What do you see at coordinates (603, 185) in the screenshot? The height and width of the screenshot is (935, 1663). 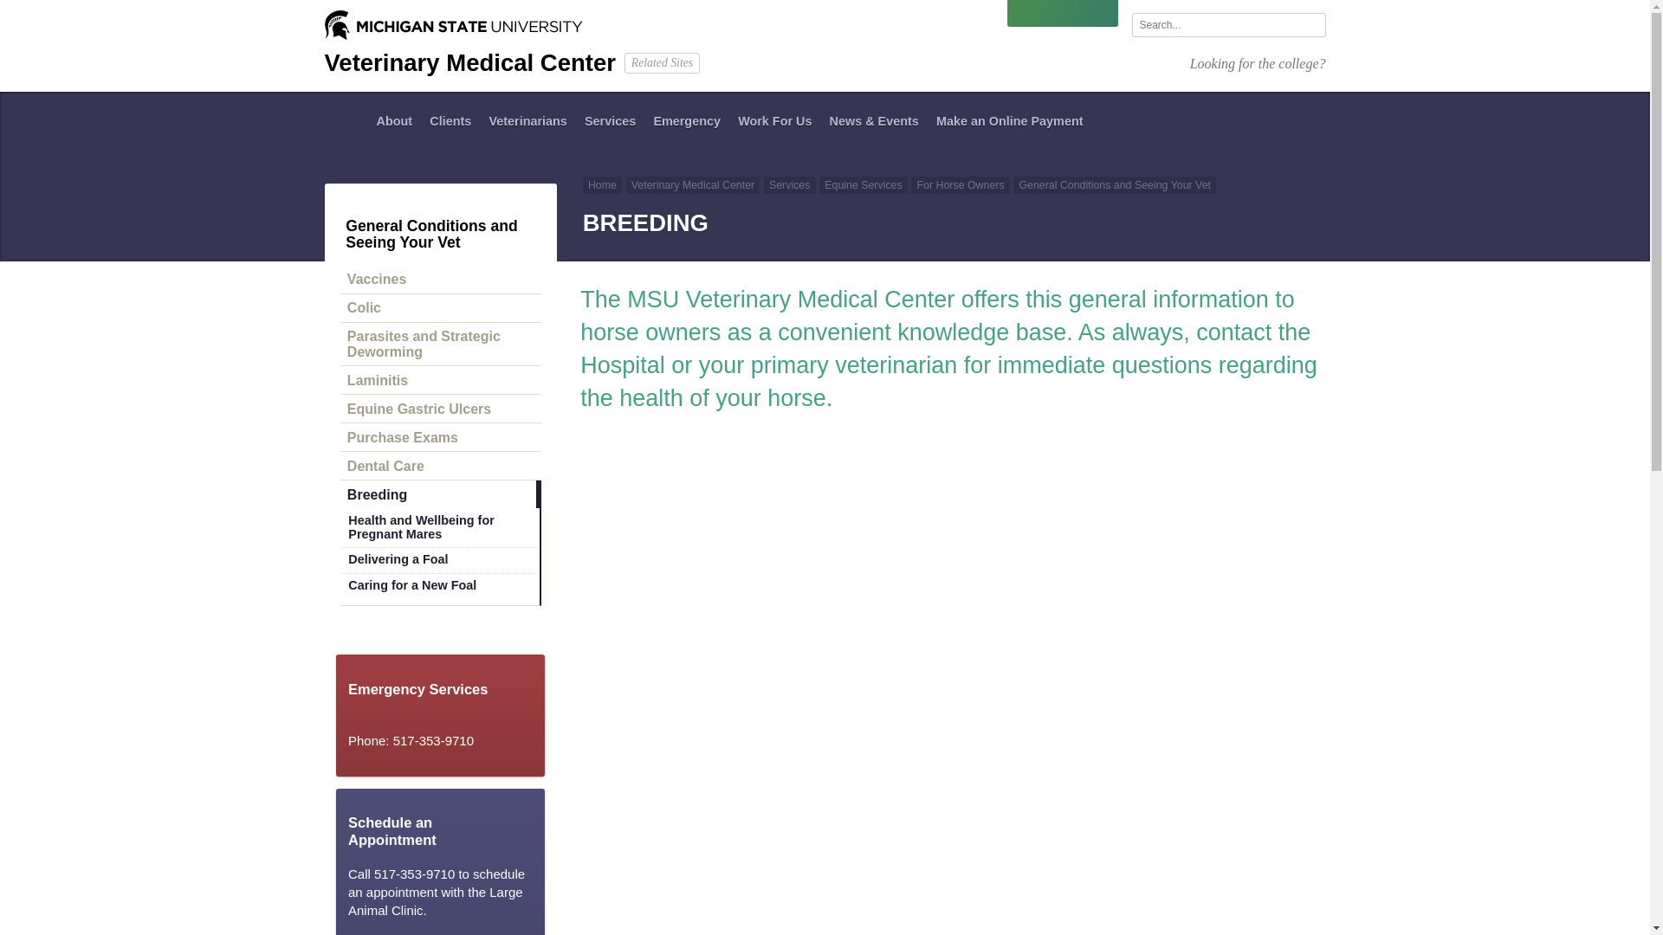 I see `Home` at bounding box center [603, 185].